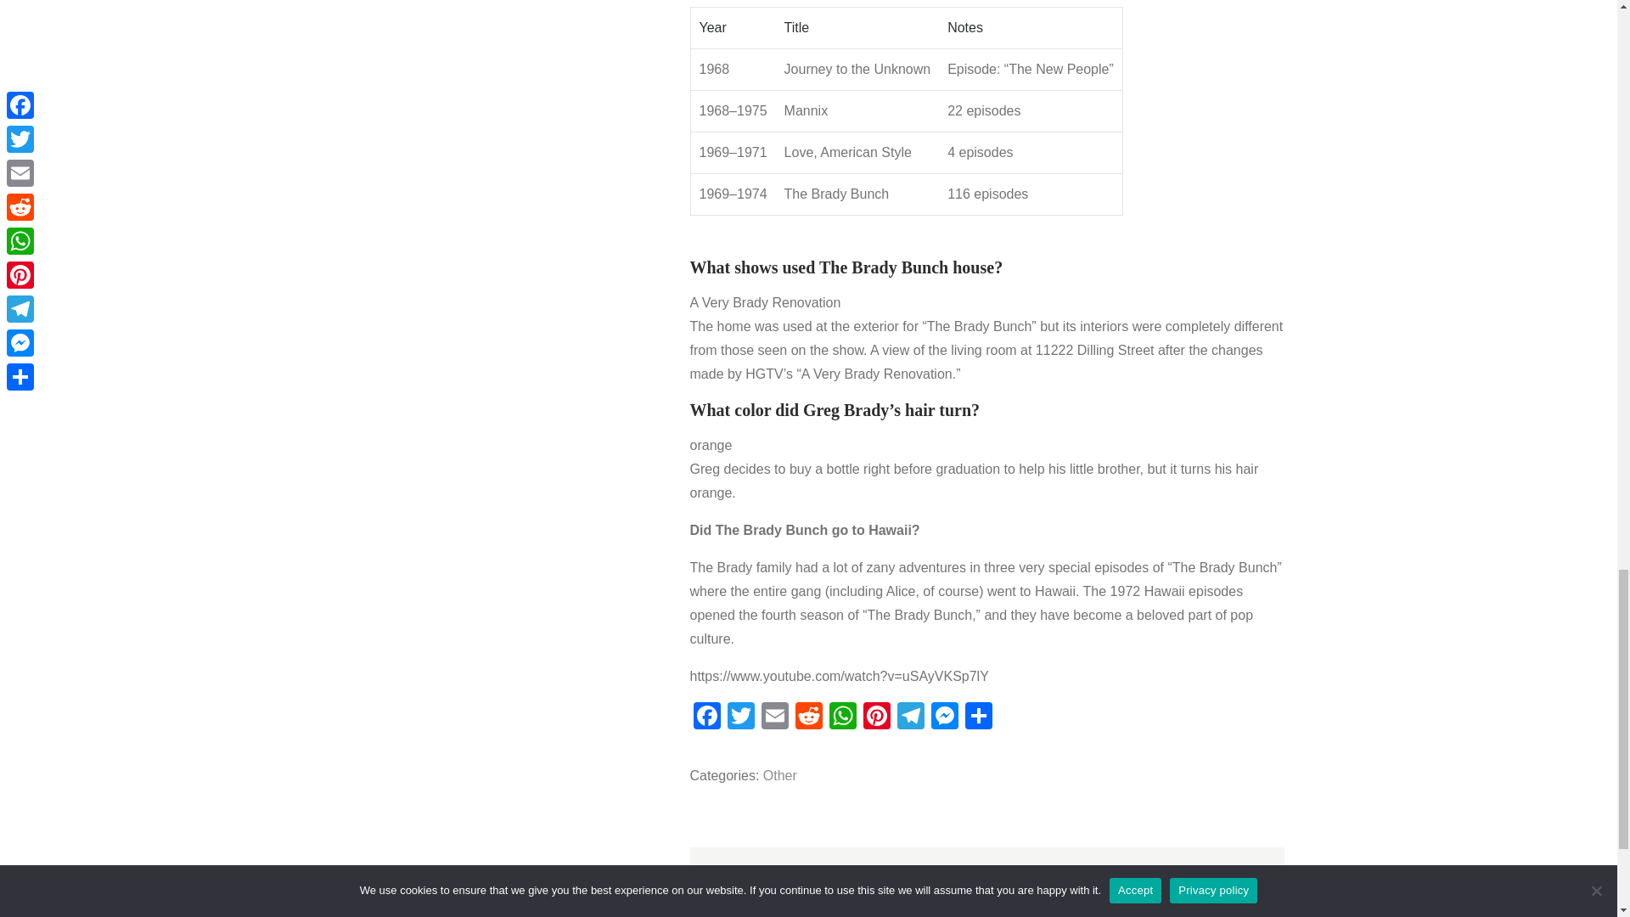 This screenshot has height=917, width=1630. Describe the element at coordinates (740, 718) in the screenshot. I see `Twitter` at that location.